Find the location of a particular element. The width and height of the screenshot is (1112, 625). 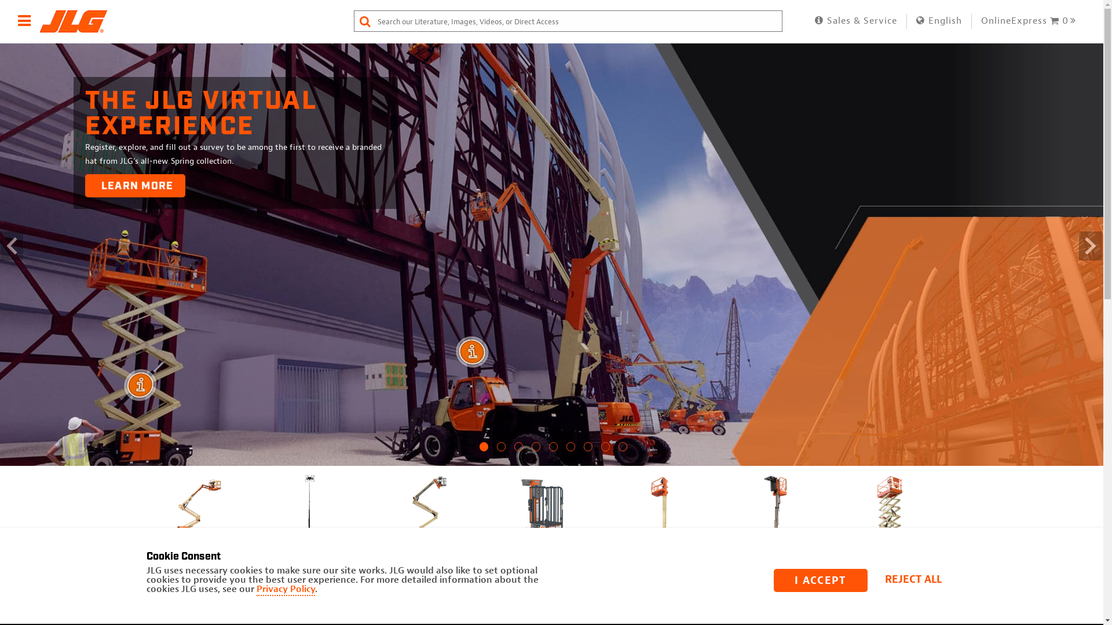

9 is located at coordinates (623, 451).